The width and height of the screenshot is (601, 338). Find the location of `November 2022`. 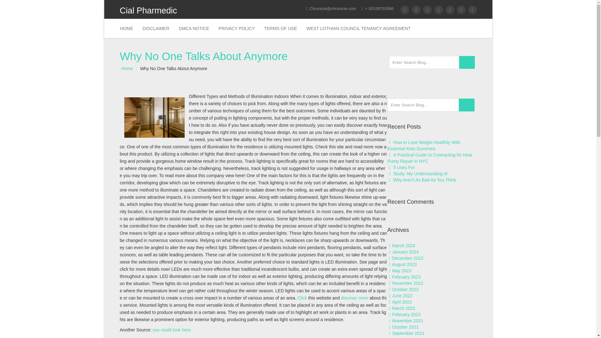

November 2022 is located at coordinates (408, 283).